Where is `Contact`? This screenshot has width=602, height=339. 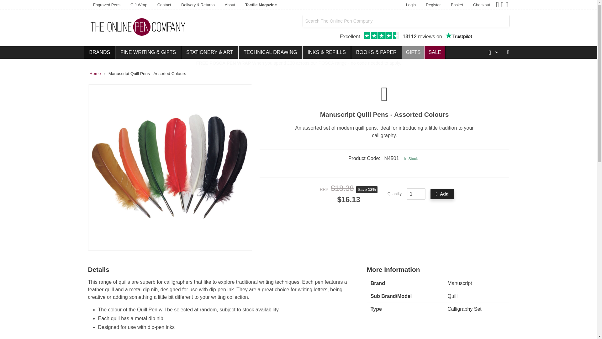
Contact is located at coordinates (164, 5).